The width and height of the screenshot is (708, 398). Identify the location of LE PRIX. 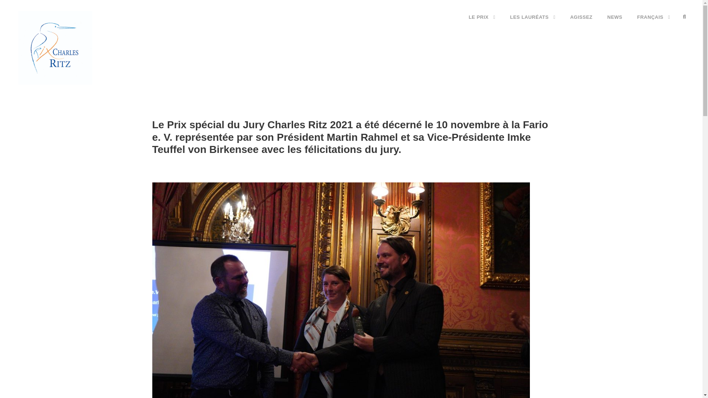
(482, 23).